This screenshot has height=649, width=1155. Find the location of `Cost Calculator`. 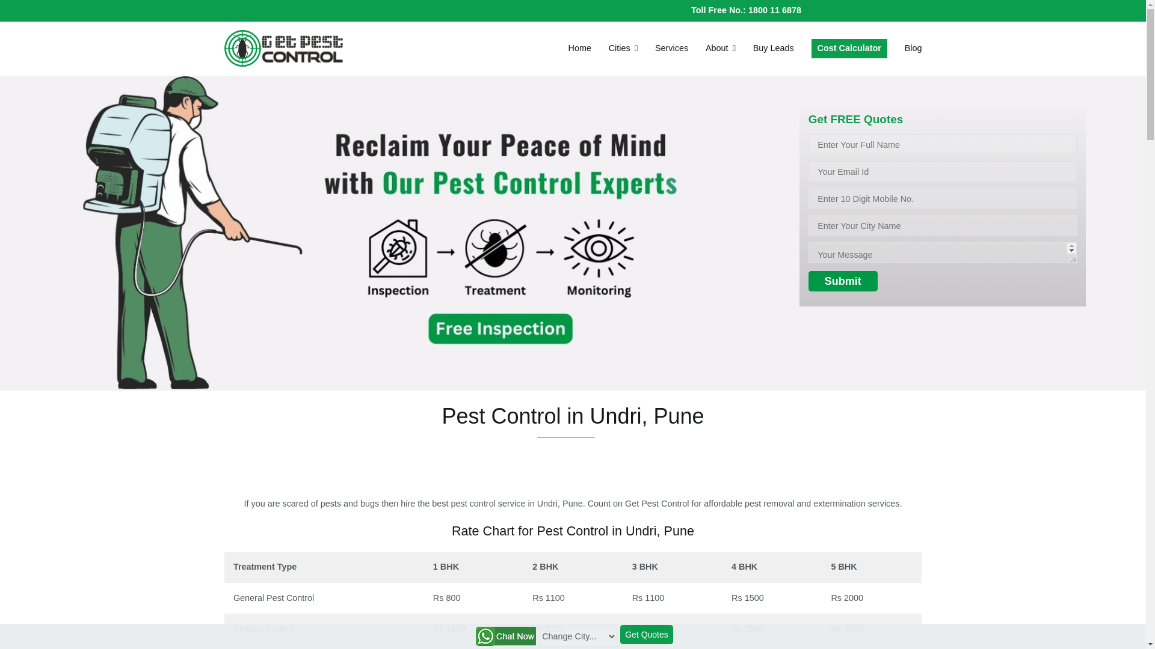

Cost Calculator is located at coordinates (849, 48).